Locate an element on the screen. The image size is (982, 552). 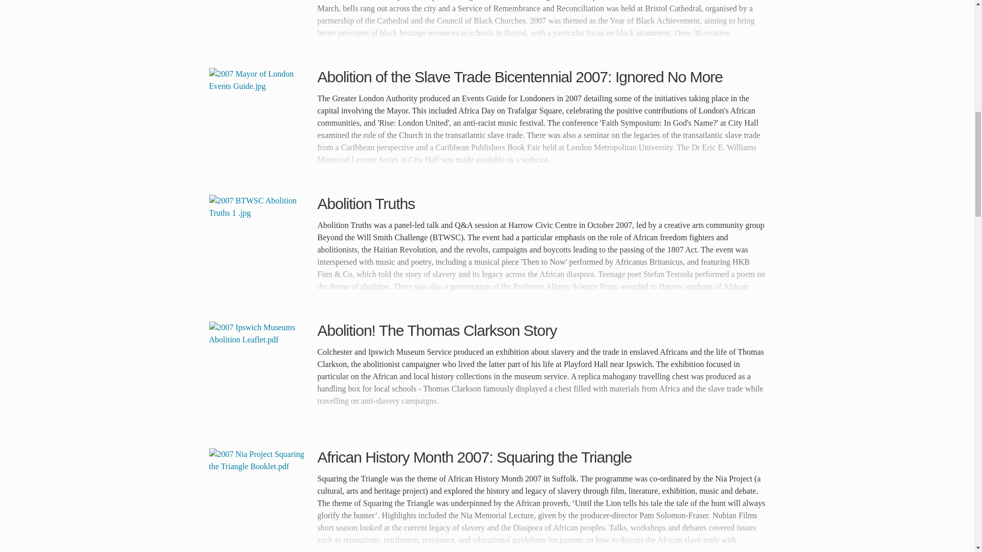
2007 Ipswich Museums Abolition Leaflet.pdf is located at coordinates (260, 372).